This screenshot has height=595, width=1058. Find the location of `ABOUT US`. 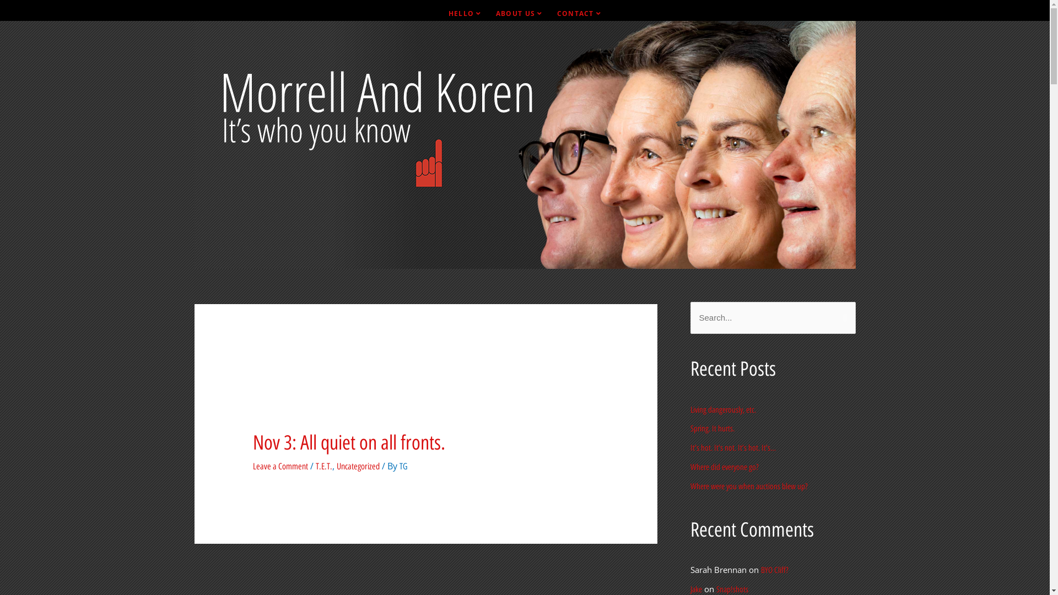

ABOUT US is located at coordinates (519, 14).